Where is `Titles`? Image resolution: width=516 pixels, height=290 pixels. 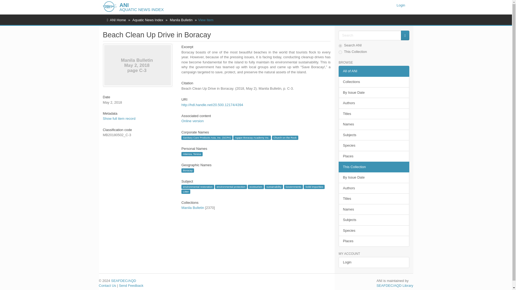
Titles is located at coordinates (374, 114).